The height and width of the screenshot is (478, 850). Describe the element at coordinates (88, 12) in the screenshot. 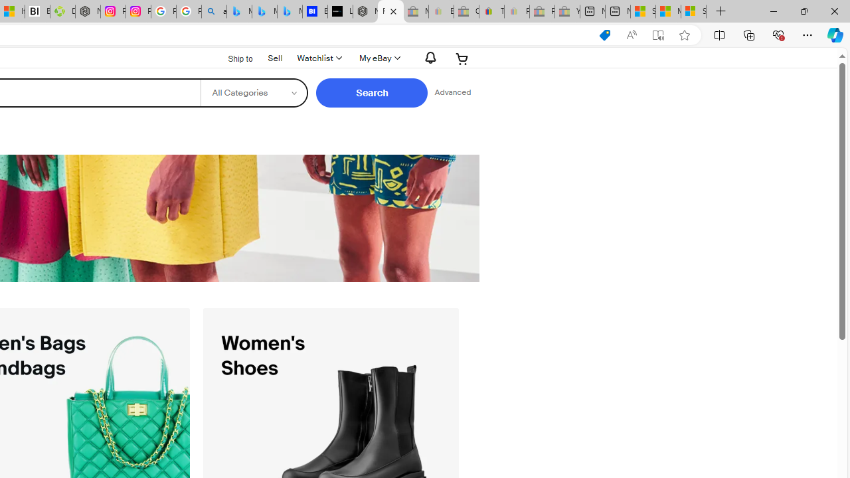

I see `Nordace - Nordace Edin Collection` at that location.